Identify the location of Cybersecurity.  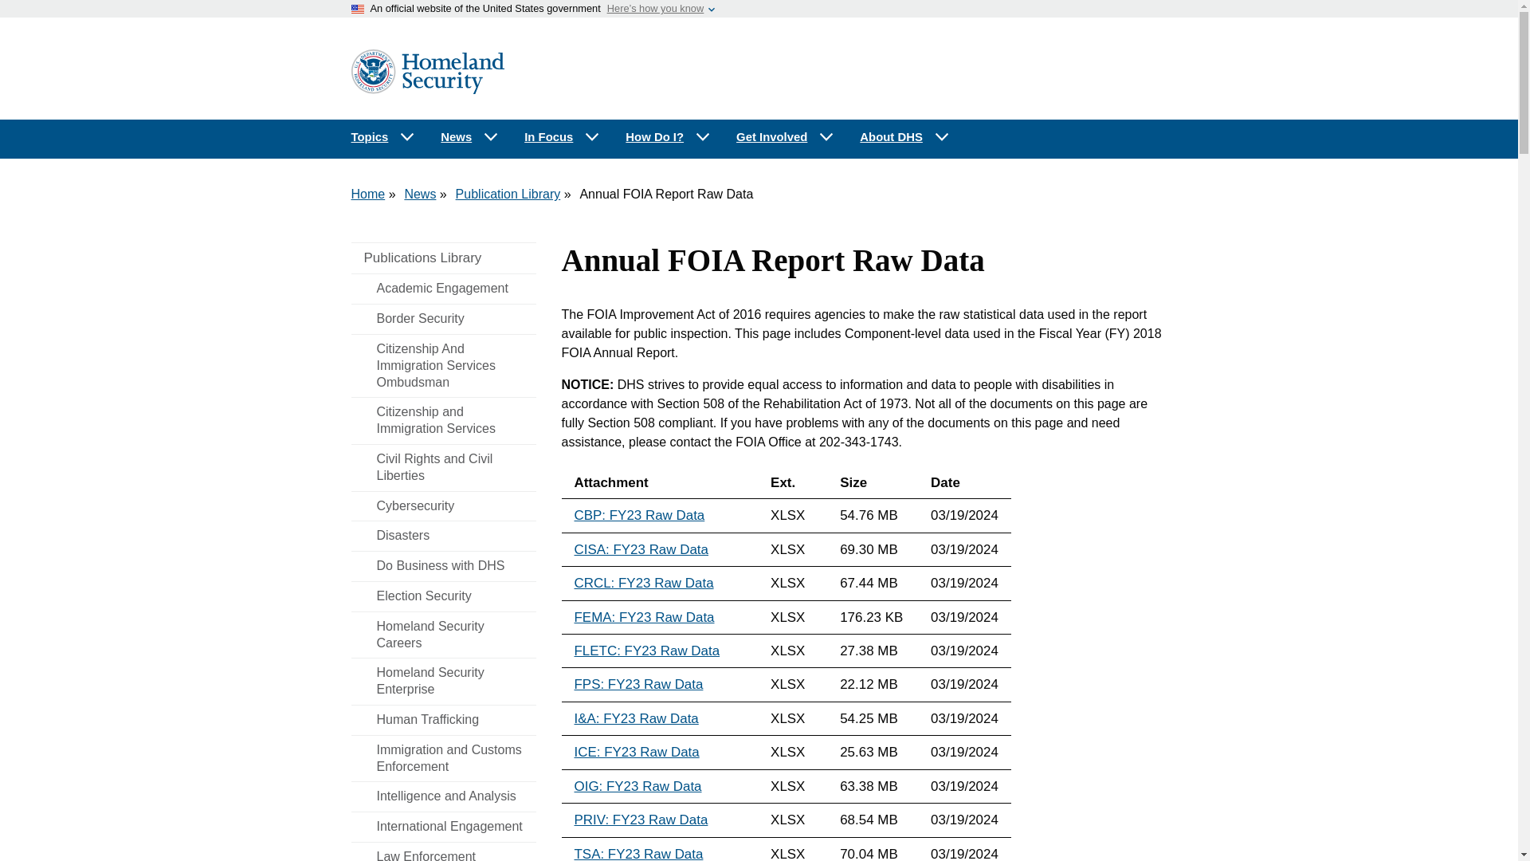
(443, 506).